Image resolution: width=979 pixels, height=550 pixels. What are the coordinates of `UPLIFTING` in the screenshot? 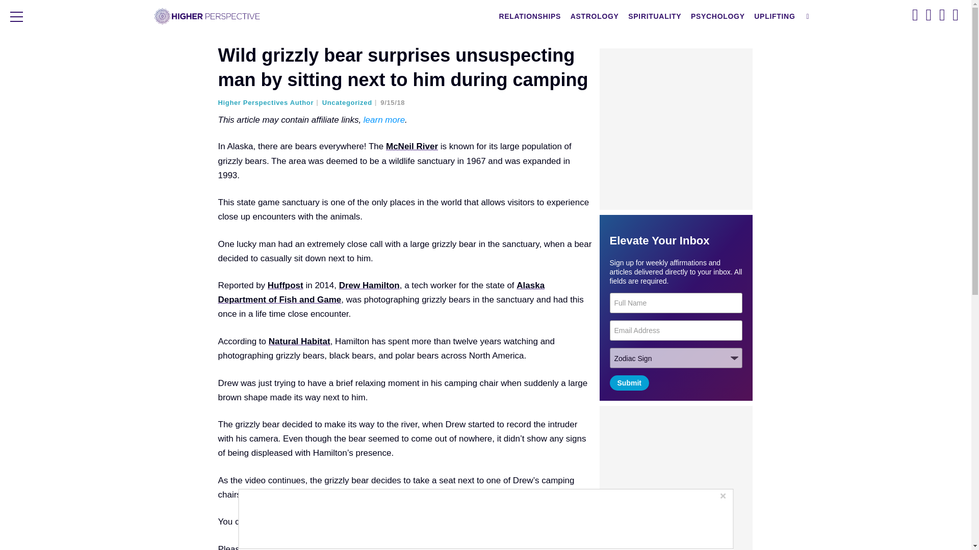 It's located at (775, 16).